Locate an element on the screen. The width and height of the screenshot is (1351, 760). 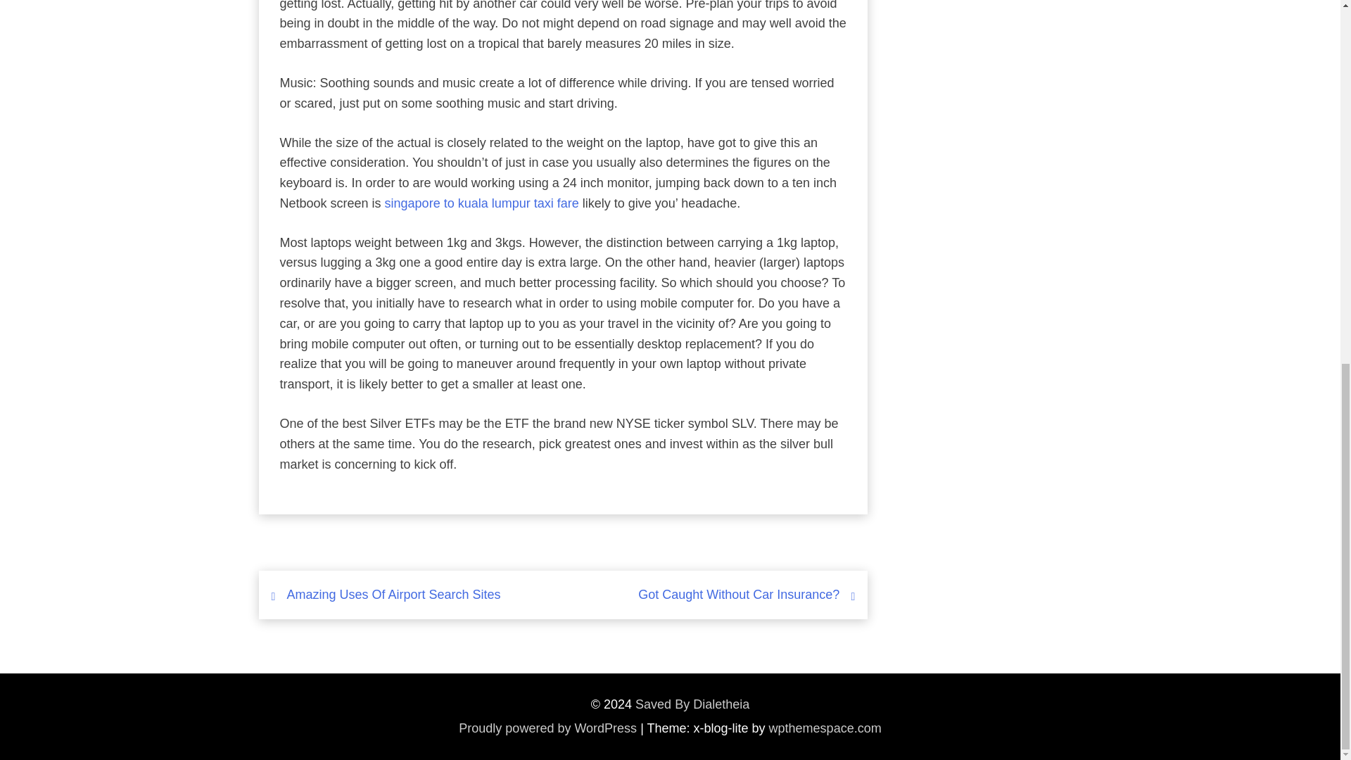
singapore to kuala lumpur taxi fare is located at coordinates (482, 203).